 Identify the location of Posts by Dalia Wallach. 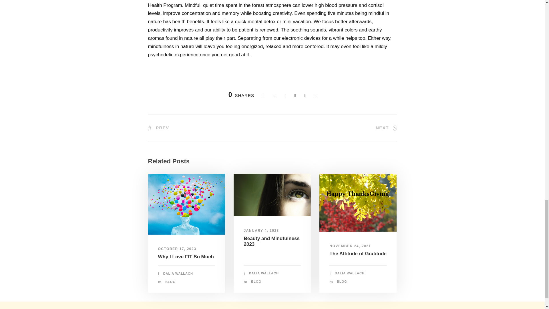
(178, 274).